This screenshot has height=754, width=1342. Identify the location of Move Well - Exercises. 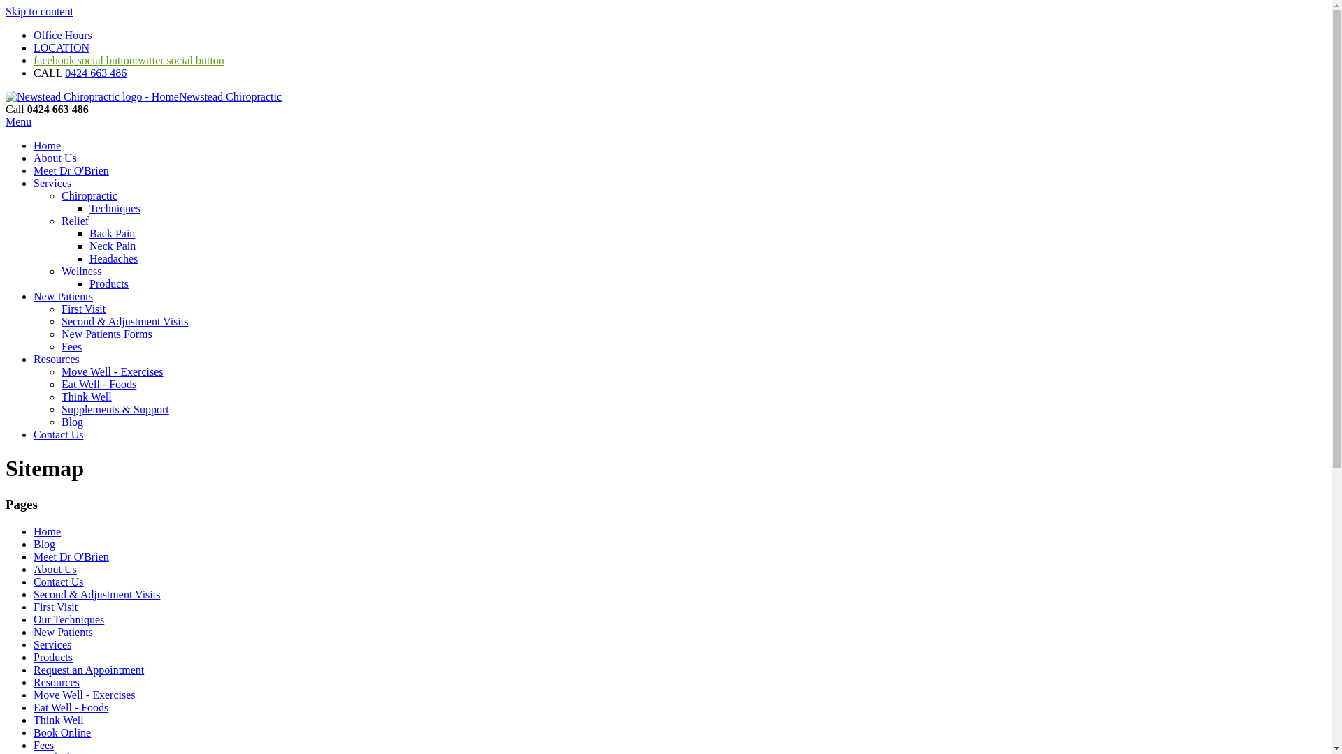
(84, 695).